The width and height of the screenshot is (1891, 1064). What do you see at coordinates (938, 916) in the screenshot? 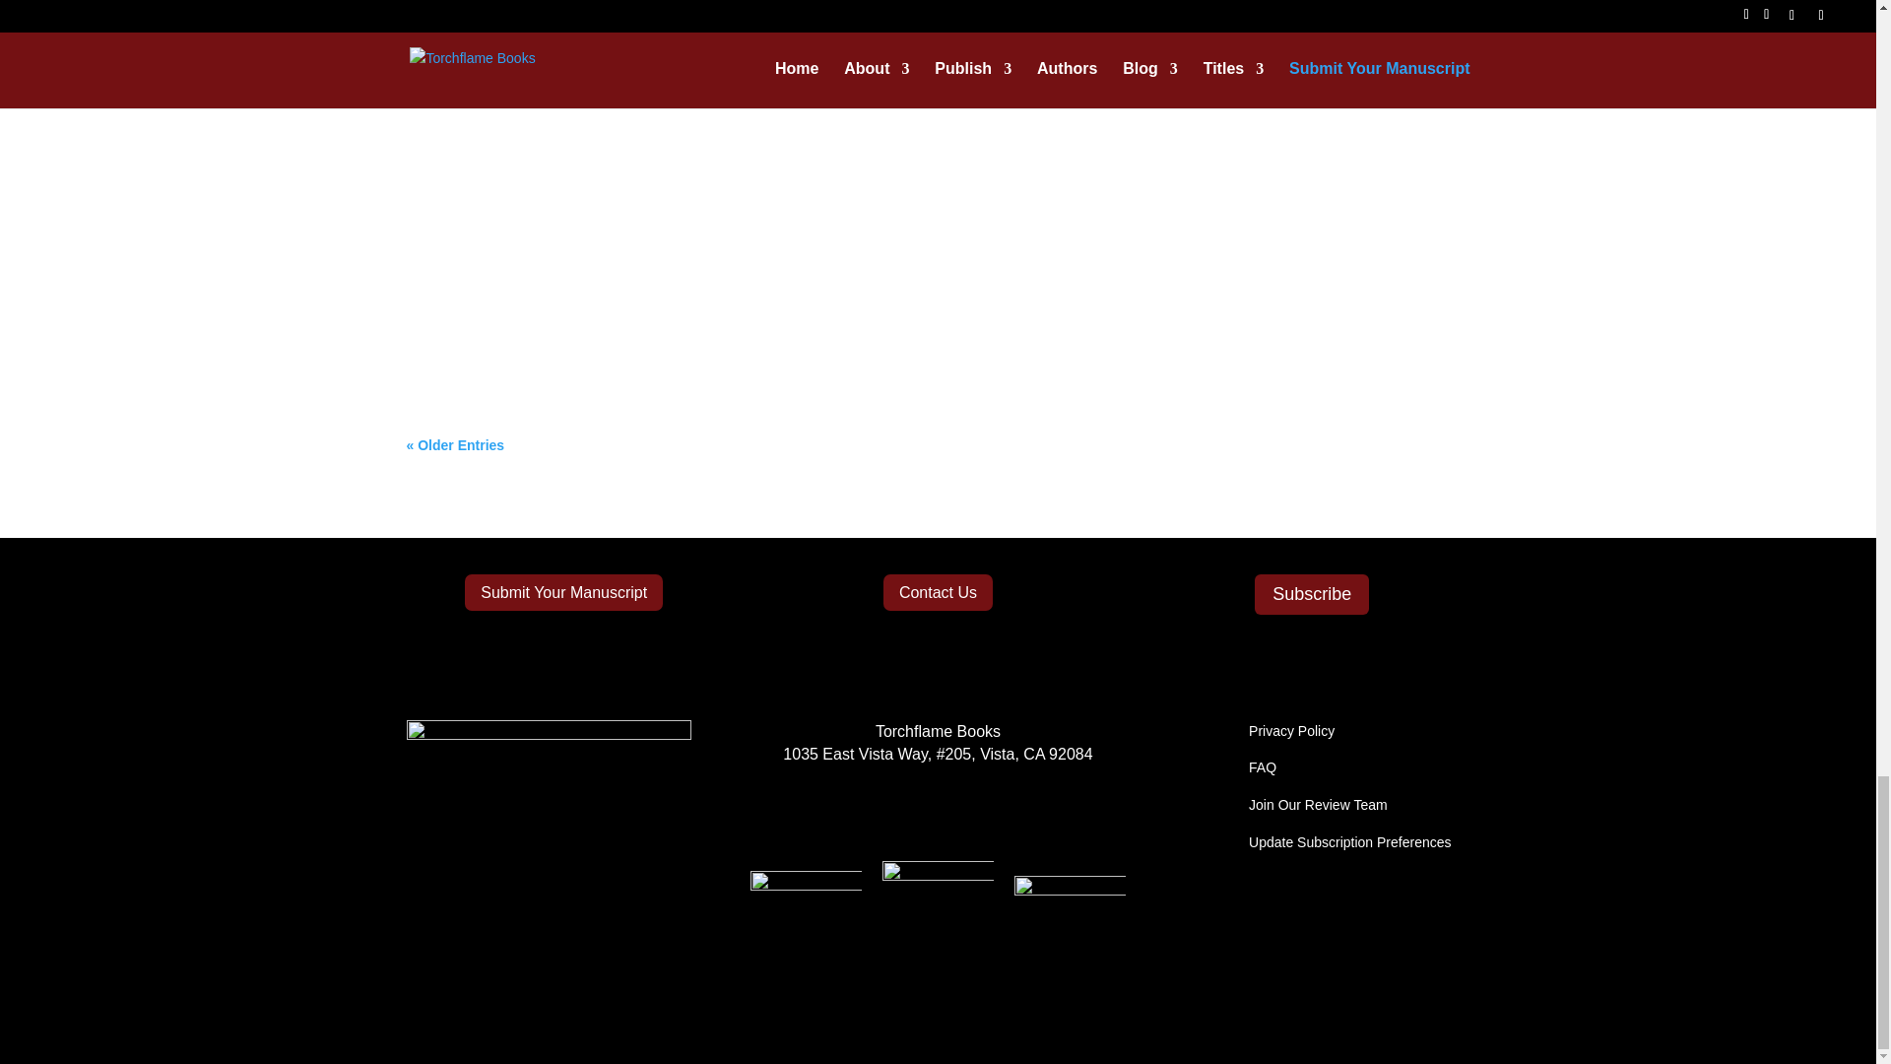
I see `IPG-logo` at bounding box center [938, 916].